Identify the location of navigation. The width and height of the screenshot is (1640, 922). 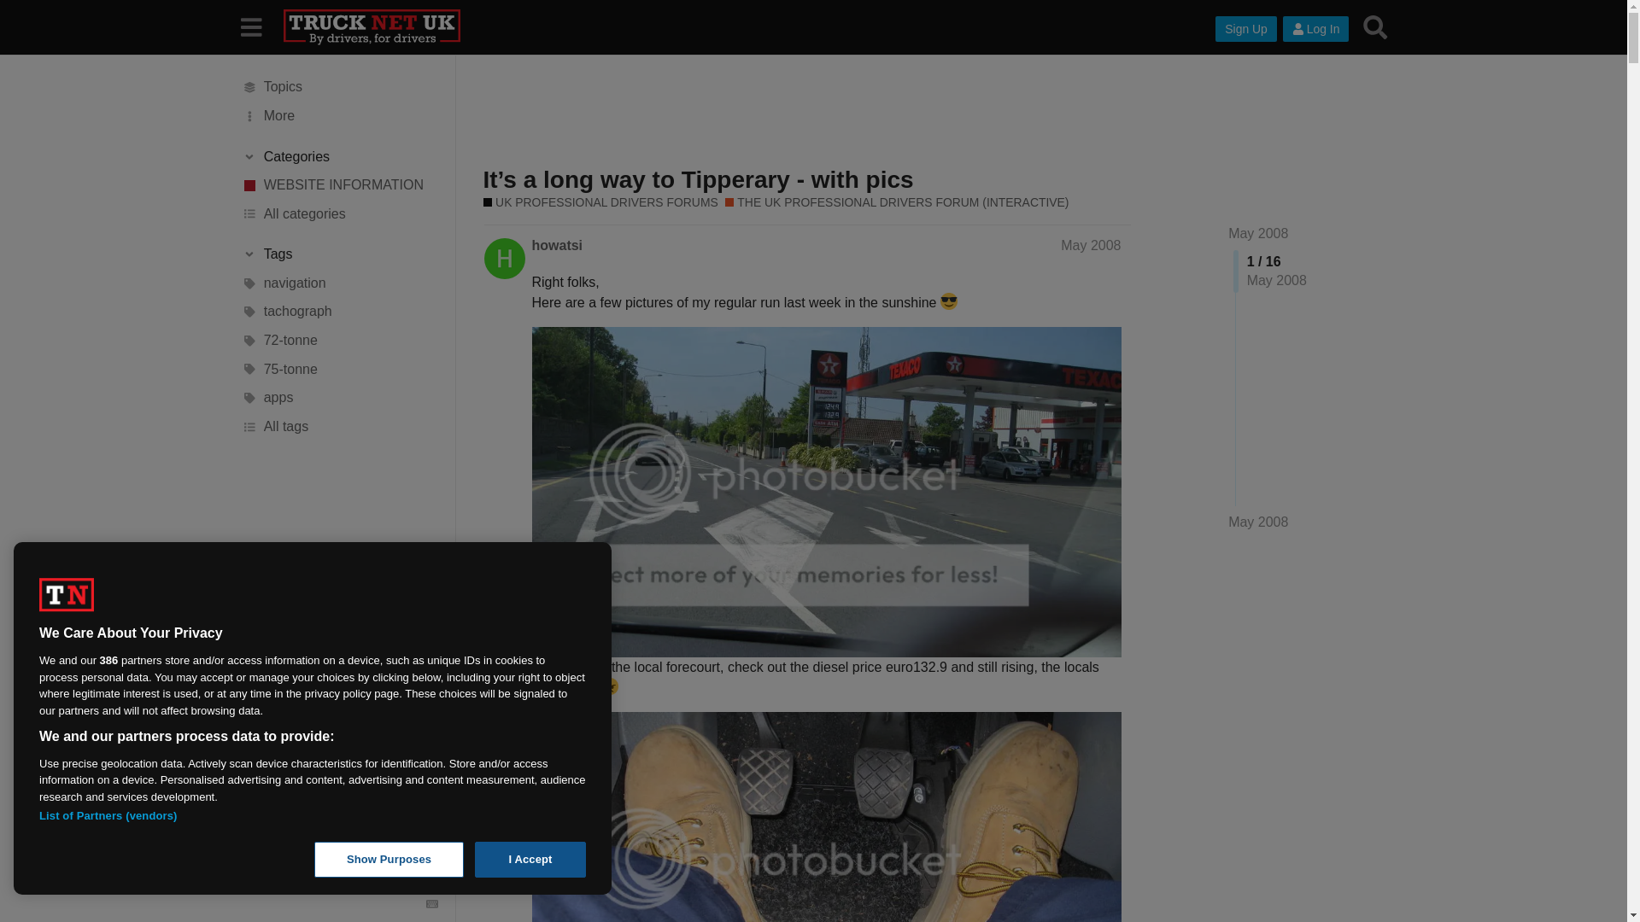
(339, 283).